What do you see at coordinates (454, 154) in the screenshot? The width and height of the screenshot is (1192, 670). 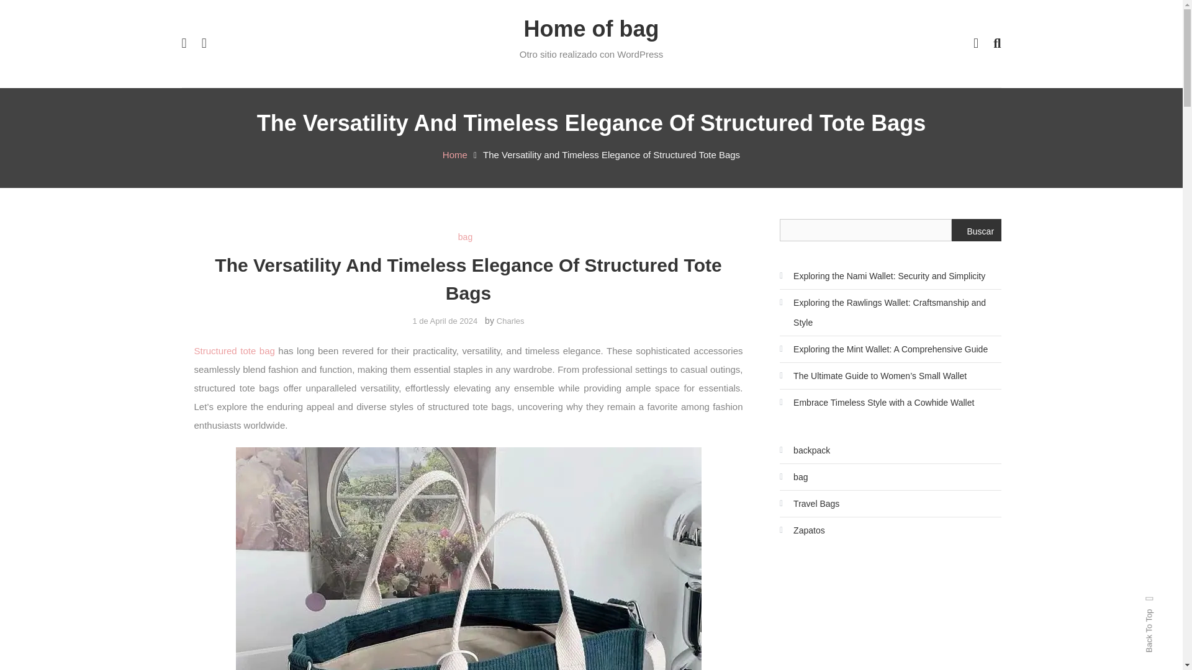 I see `Home` at bounding box center [454, 154].